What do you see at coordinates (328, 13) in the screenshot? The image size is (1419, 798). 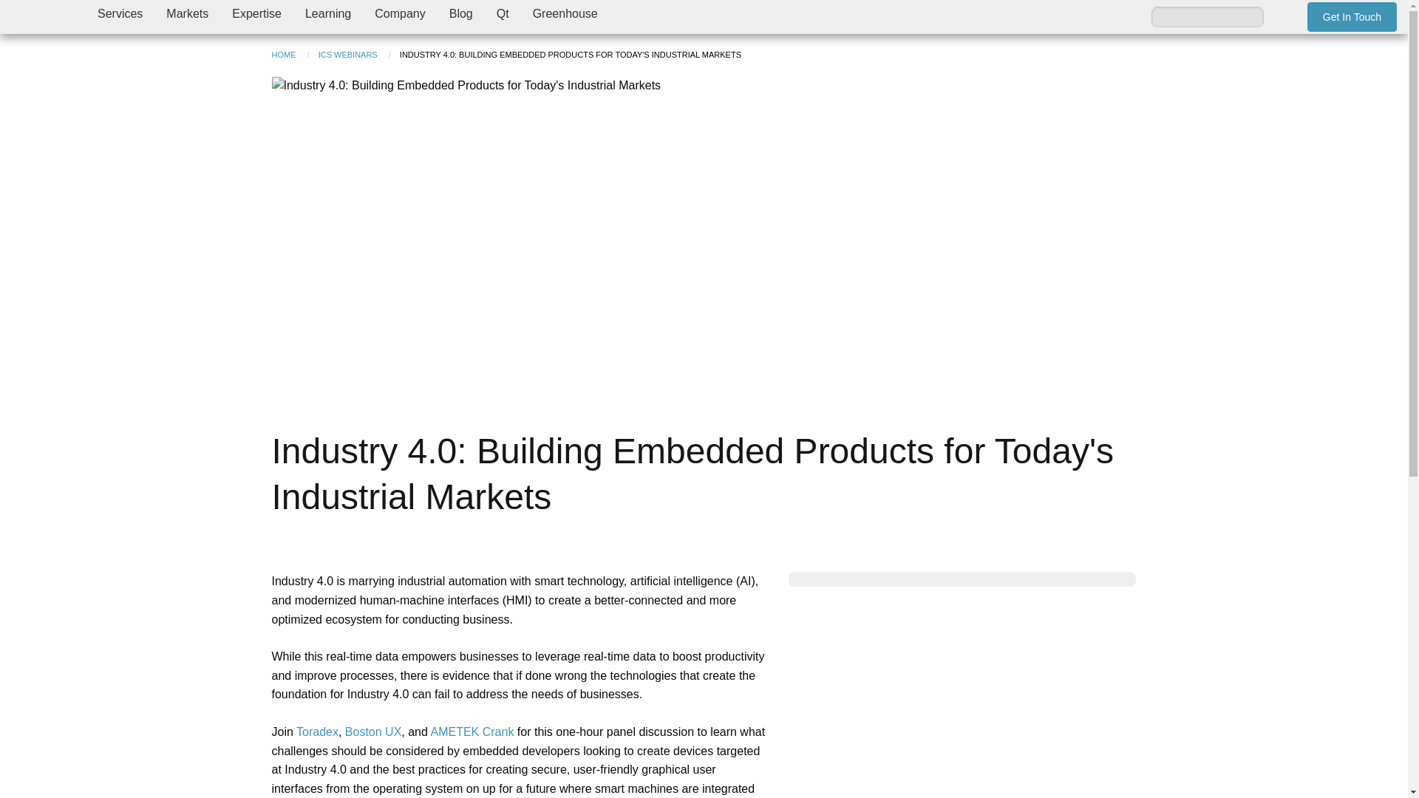 I see `Learning` at bounding box center [328, 13].